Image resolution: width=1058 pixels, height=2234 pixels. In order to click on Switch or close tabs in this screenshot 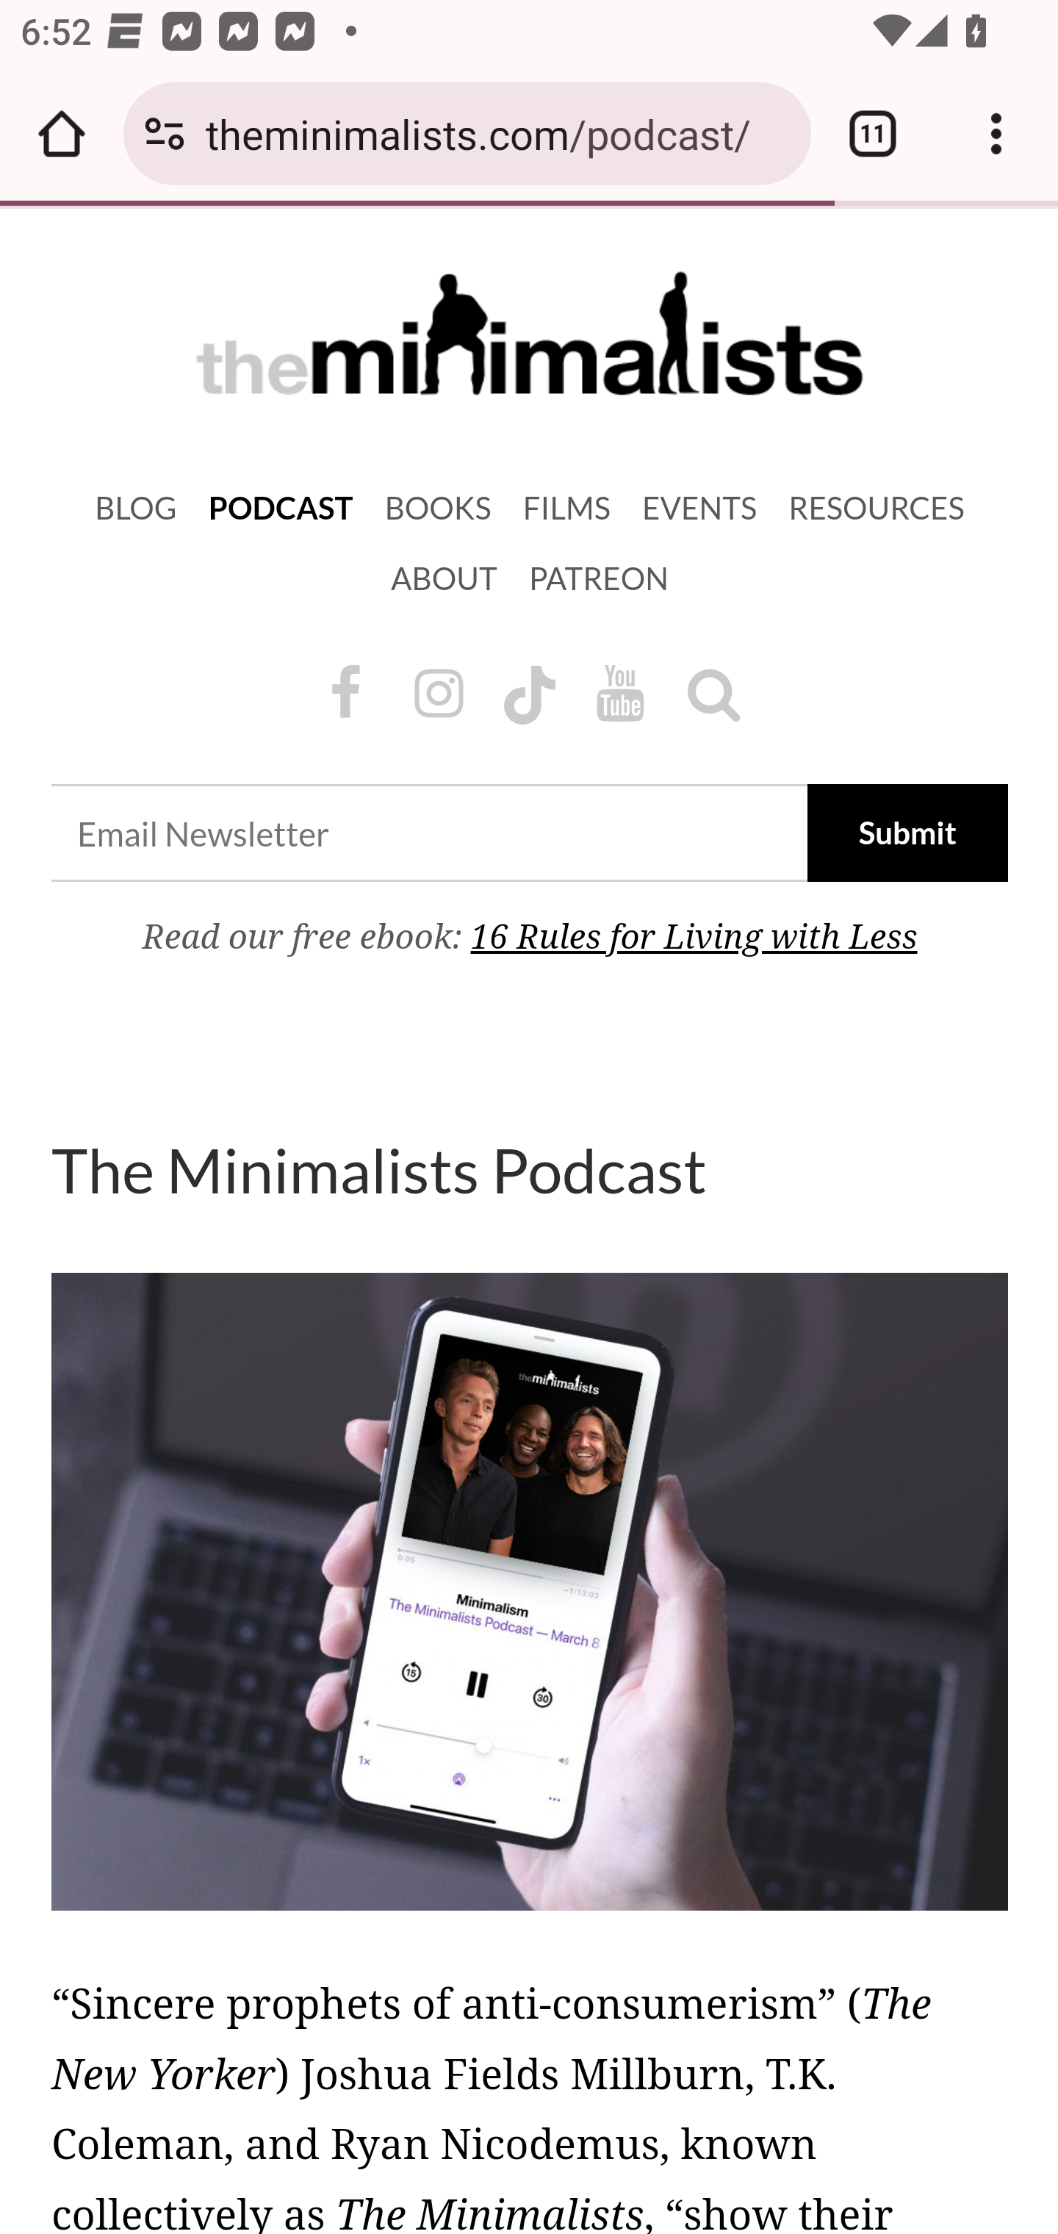, I will do `click(873, 134)`.